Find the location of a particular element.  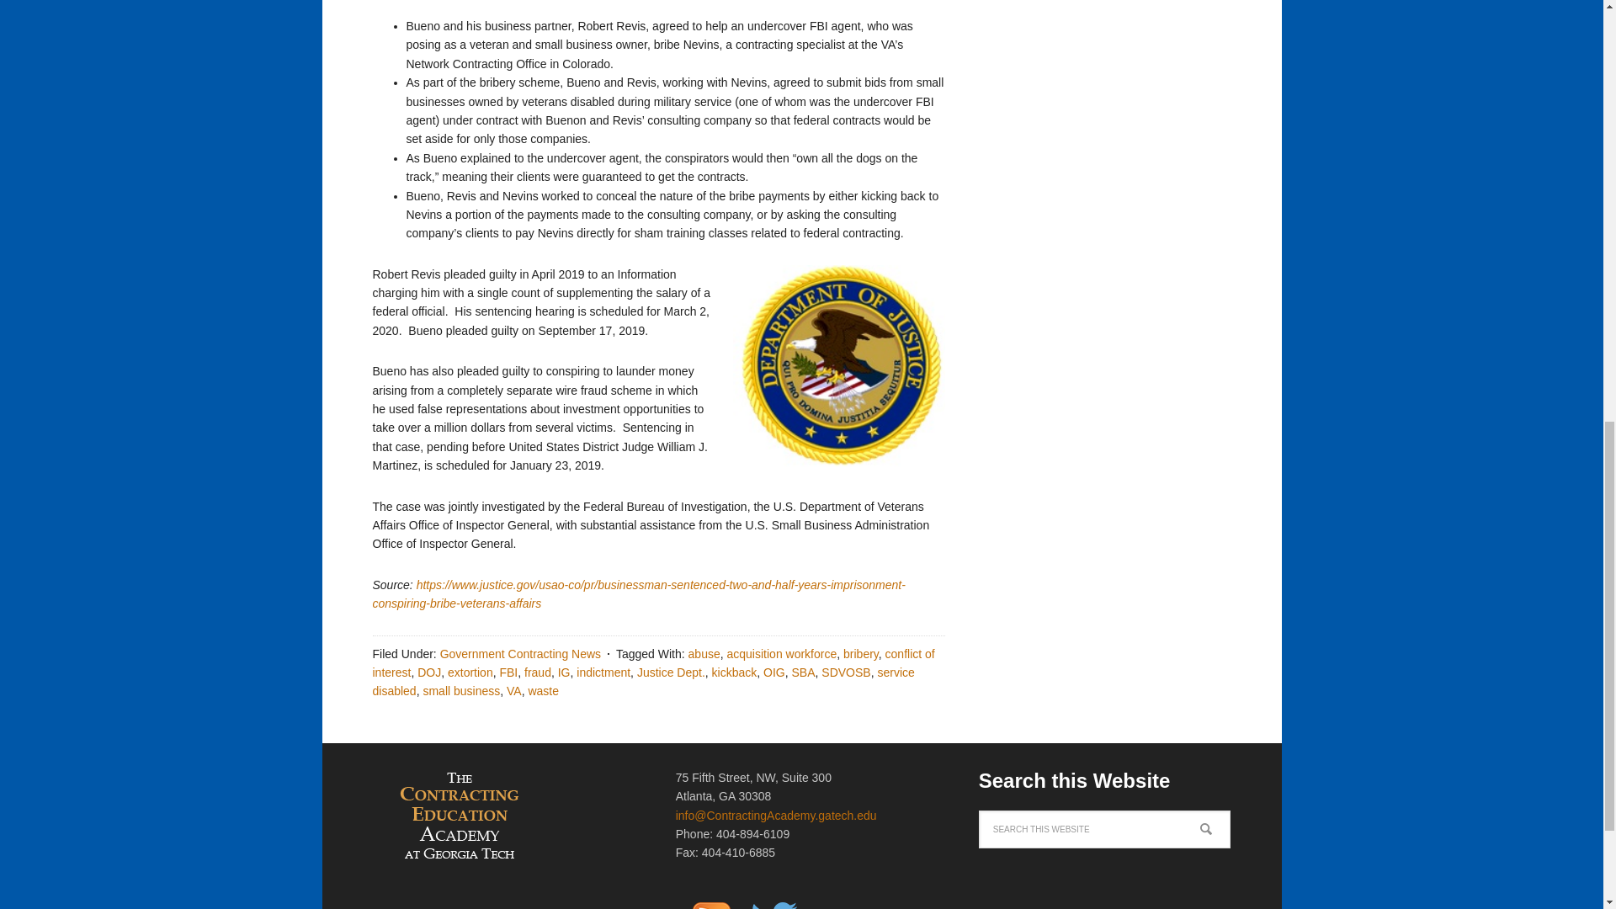

indictment is located at coordinates (603, 672).